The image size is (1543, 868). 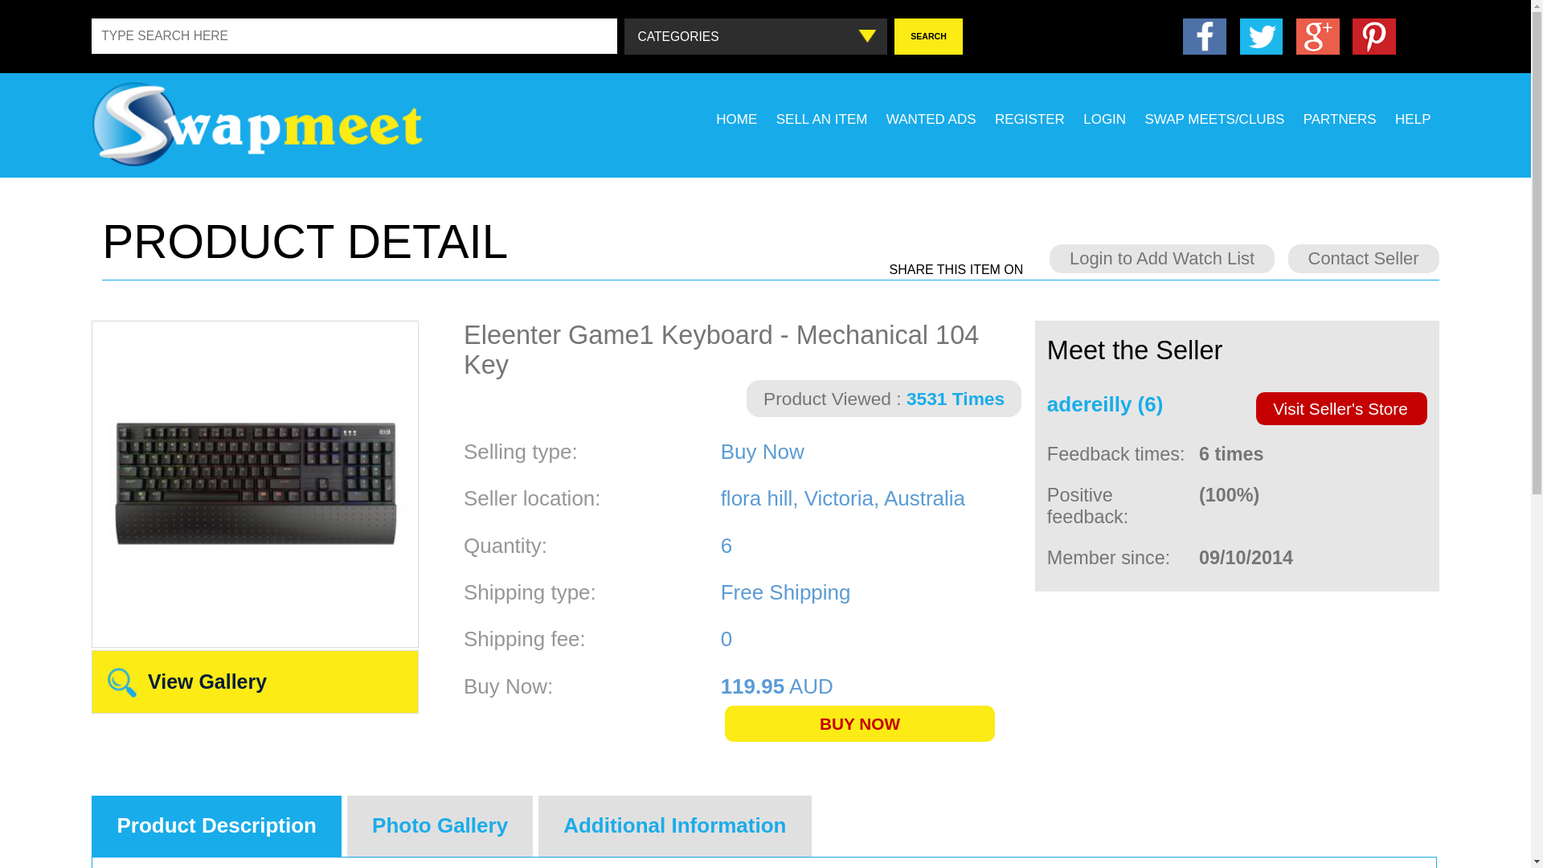 What do you see at coordinates (675, 826) in the screenshot?
I see `Additional Information` at bounding box center [675, 826].